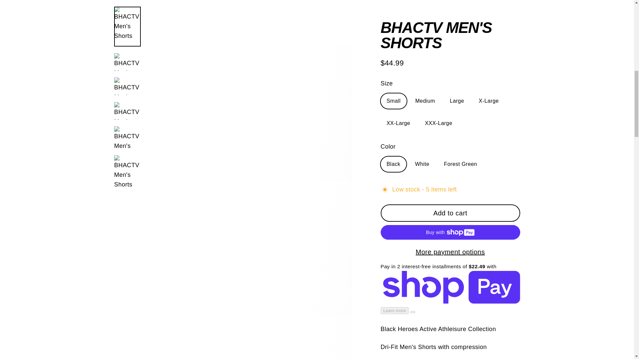 The width and height of the screenshot is (639, 359). What do you see at coordinates (450, 207) in the screenshot?
I see `Pin on Pinterest` at bounding box center [450, 207].